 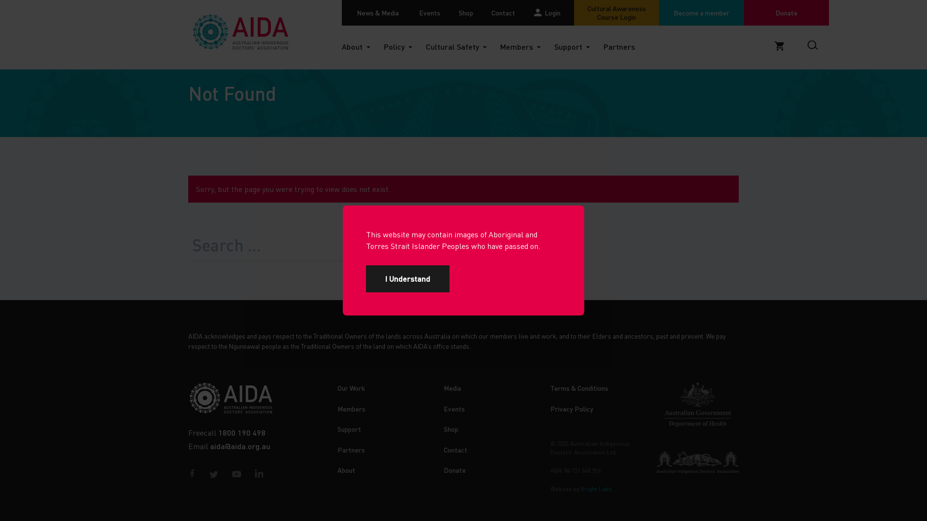 What do you see at coordinates (451, 429) in the screenshot?
I see `Shop` at bounding box center [451, 429].